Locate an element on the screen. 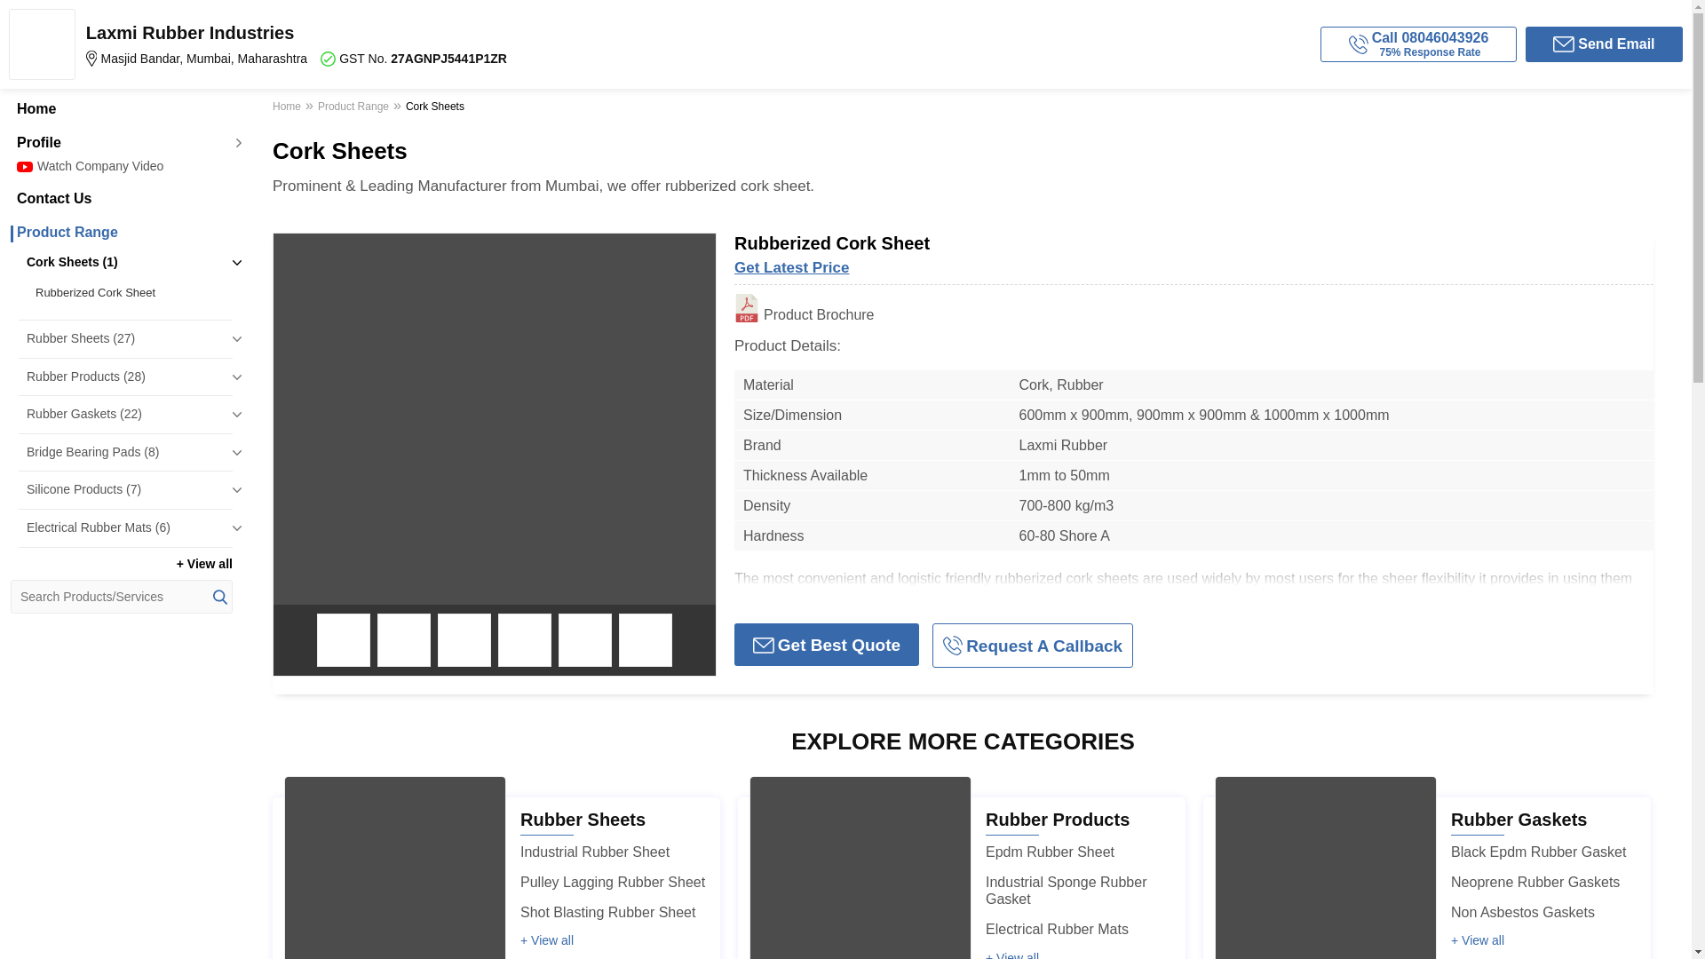 The width and height of the screenshot is (1705, 959). Rubberized Cork Sheet is located at coordinates (130, 293).